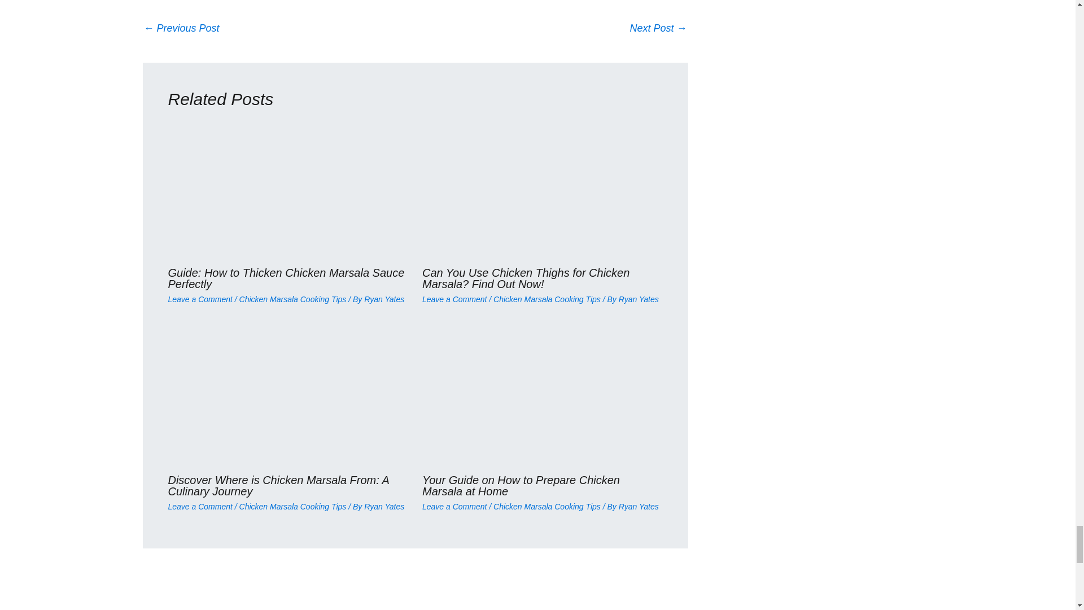 The image size is (1084, 610). I want to click on View all posts by Ryan Yates, so click(384, 299).